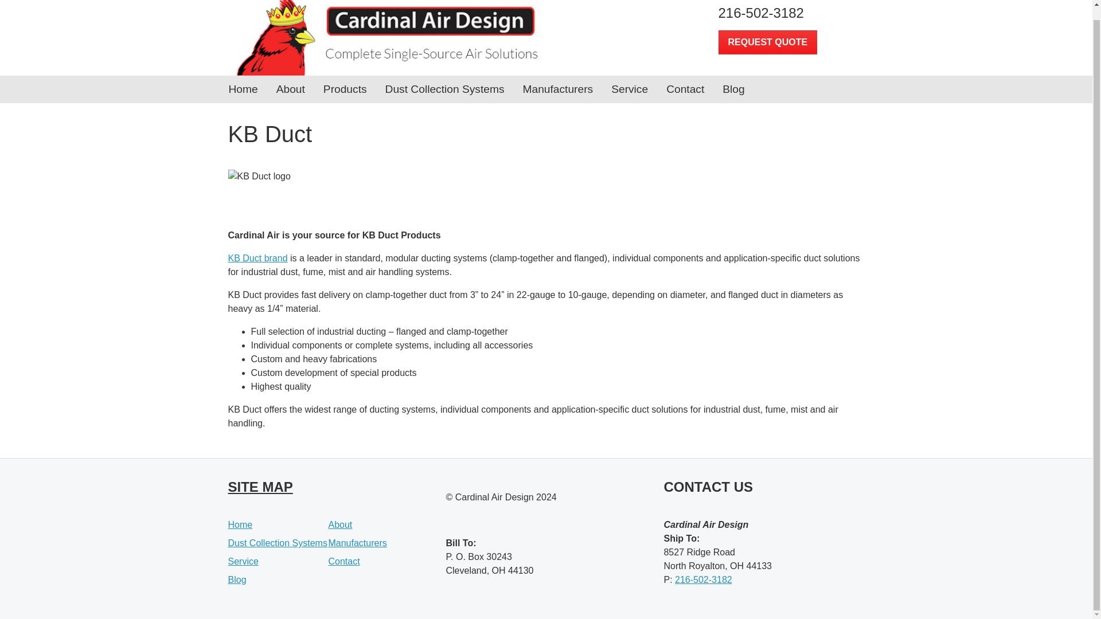  Describe the element at coordinates (290, 89) in the screenshot. I see `About` at that location.